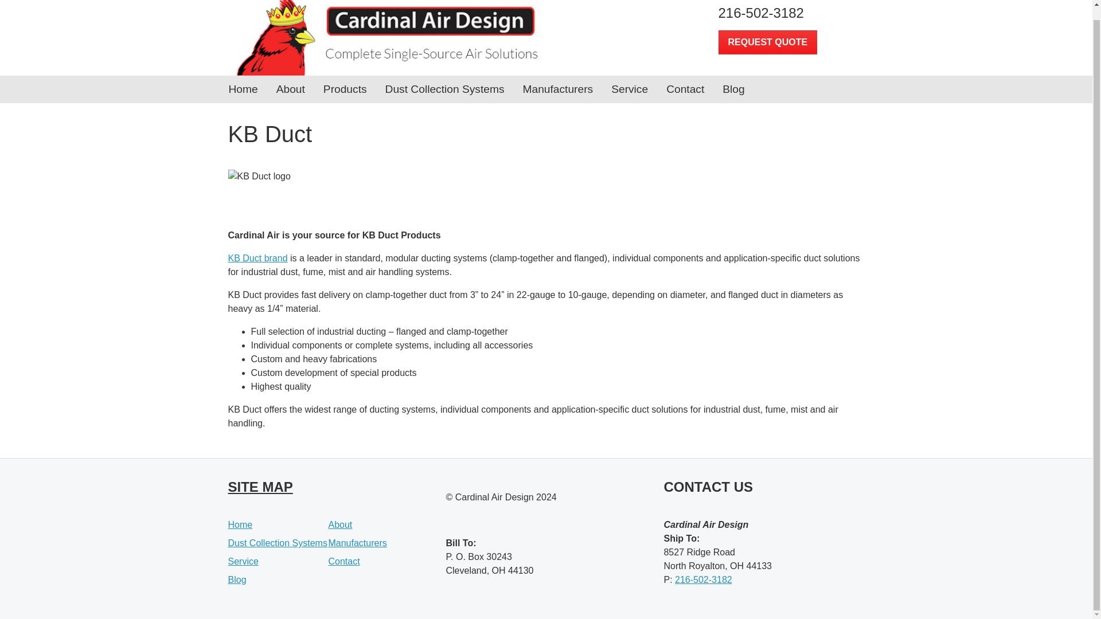  Describe the element at coordinates (290, 89) in the screenshot. I see `About` at that location.